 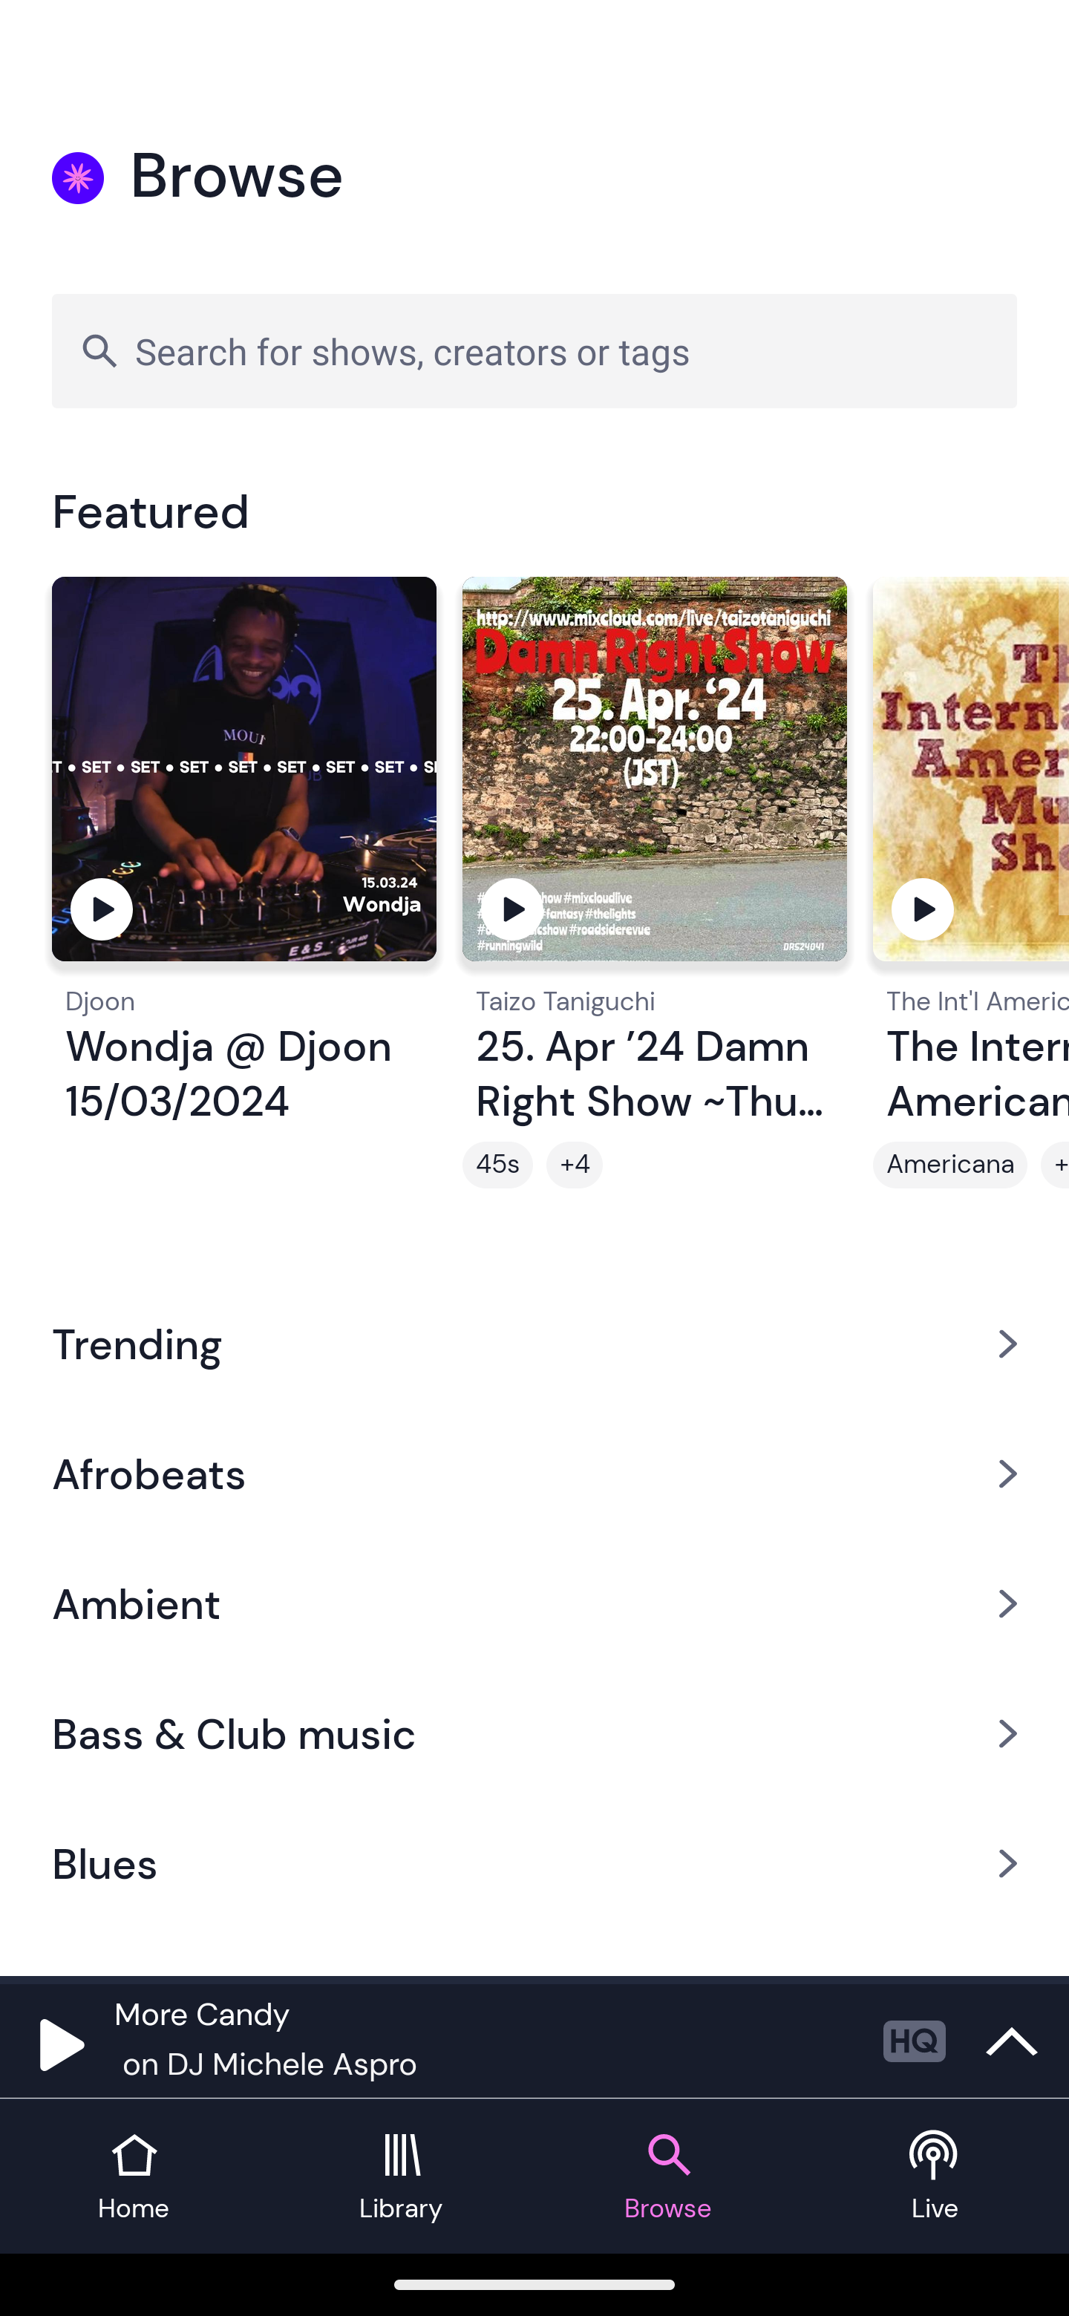 I want to click on Afrobeats, so click(x=534, y=1473).